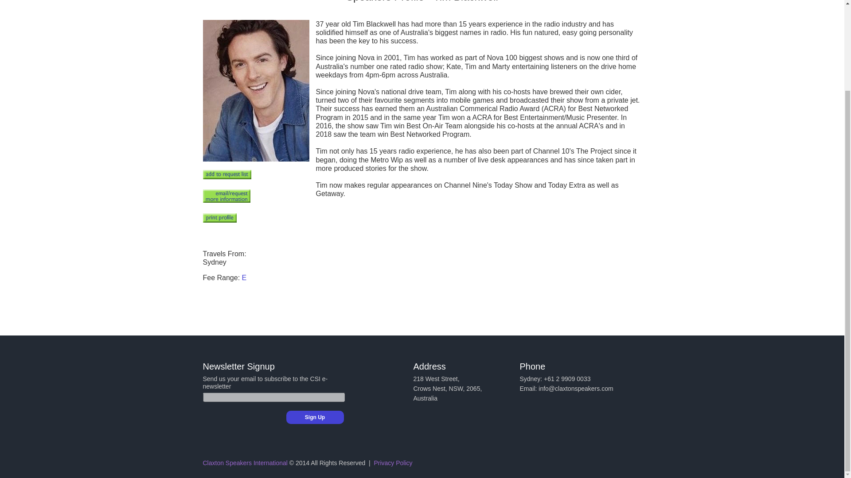 This screenshot has width=851, height=478. I want to click on Claxton Speakers International, so click(245, 463).